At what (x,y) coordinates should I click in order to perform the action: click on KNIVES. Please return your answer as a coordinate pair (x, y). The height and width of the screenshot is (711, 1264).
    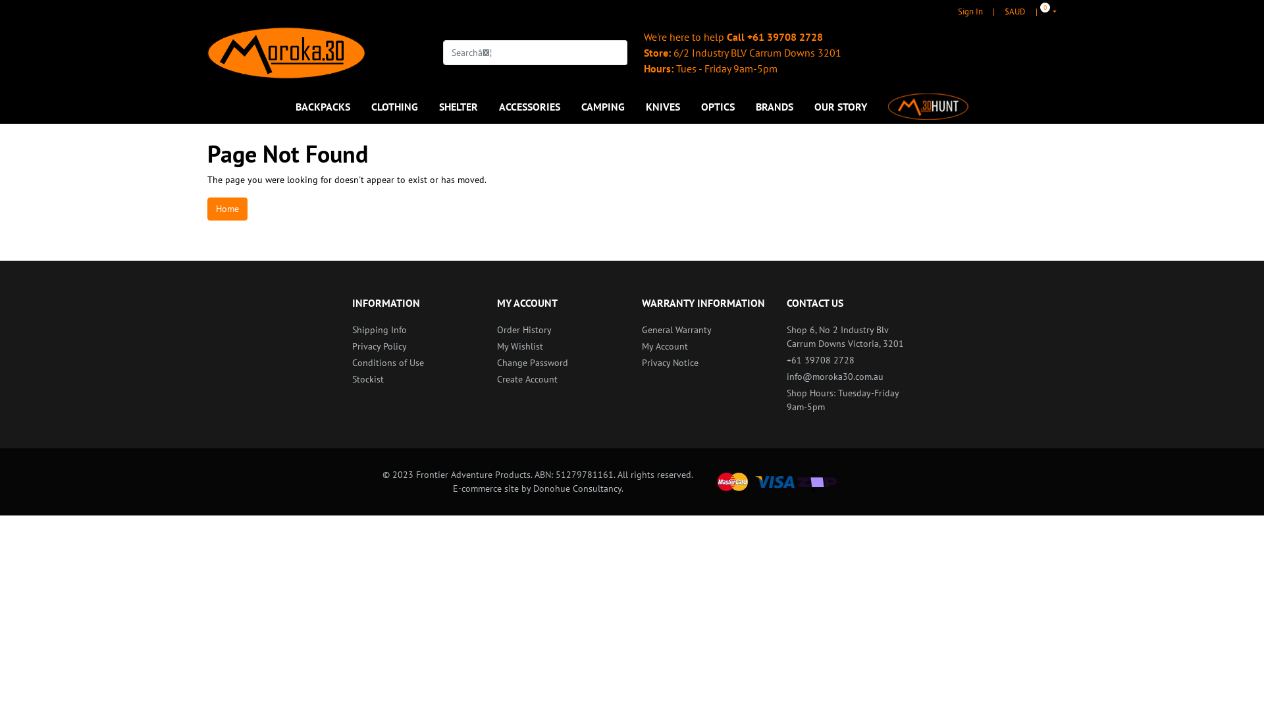
    Looking at the image, I should click on (662, 107).